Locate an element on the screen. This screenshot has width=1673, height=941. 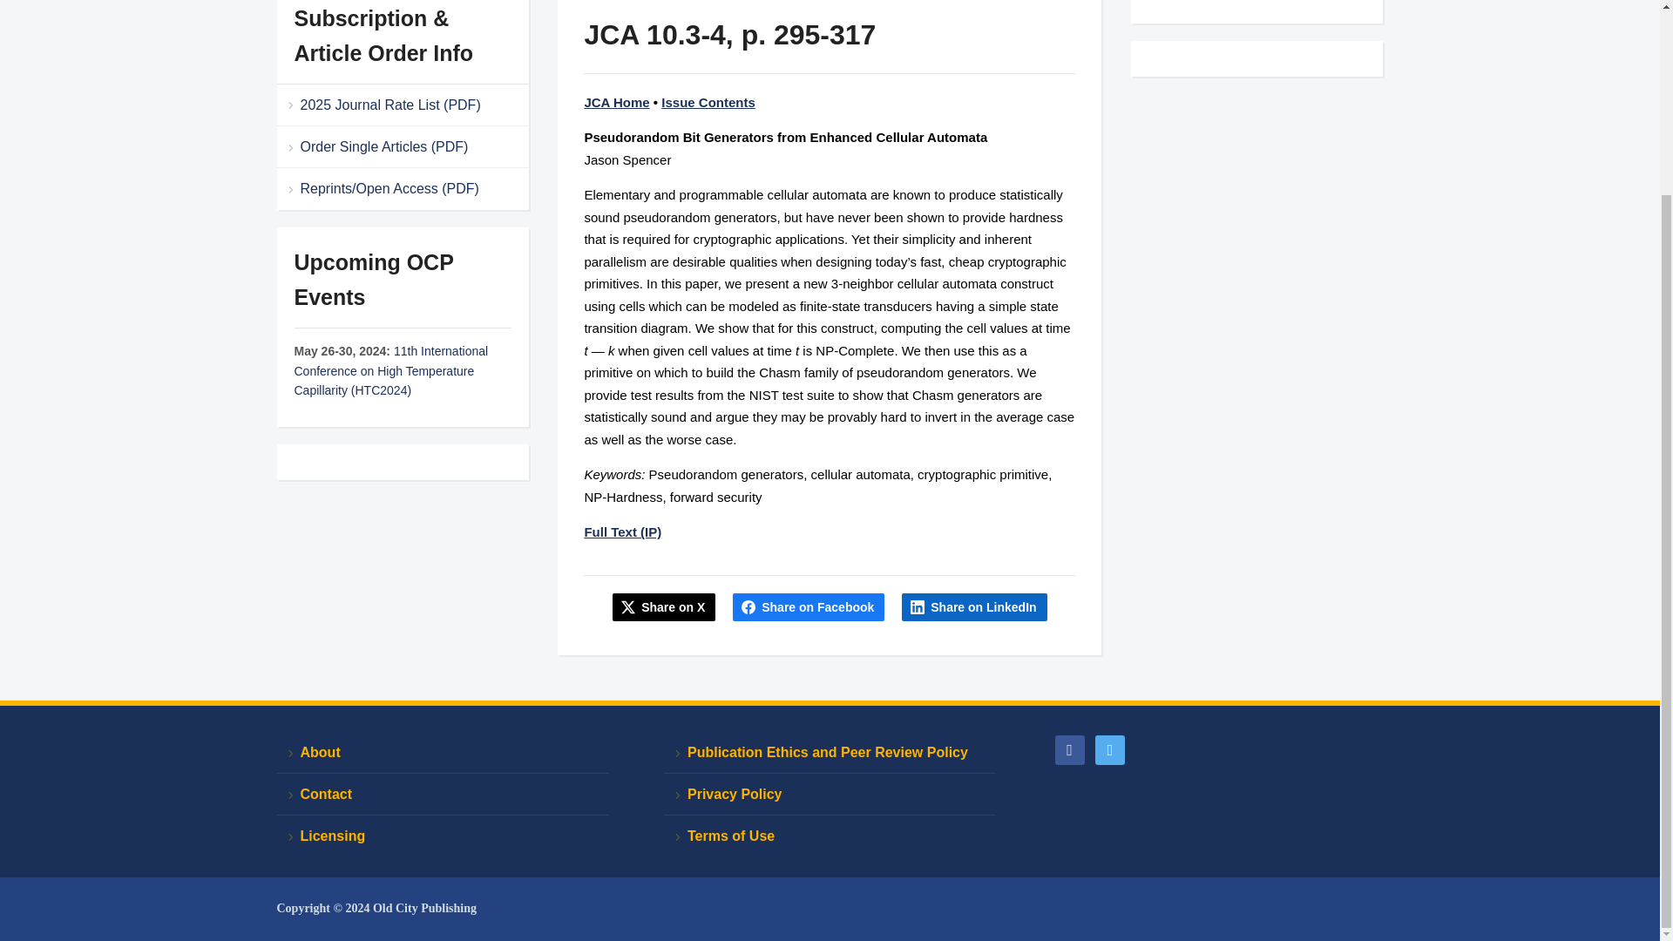
Licensing is located at coordinates (443, 836).